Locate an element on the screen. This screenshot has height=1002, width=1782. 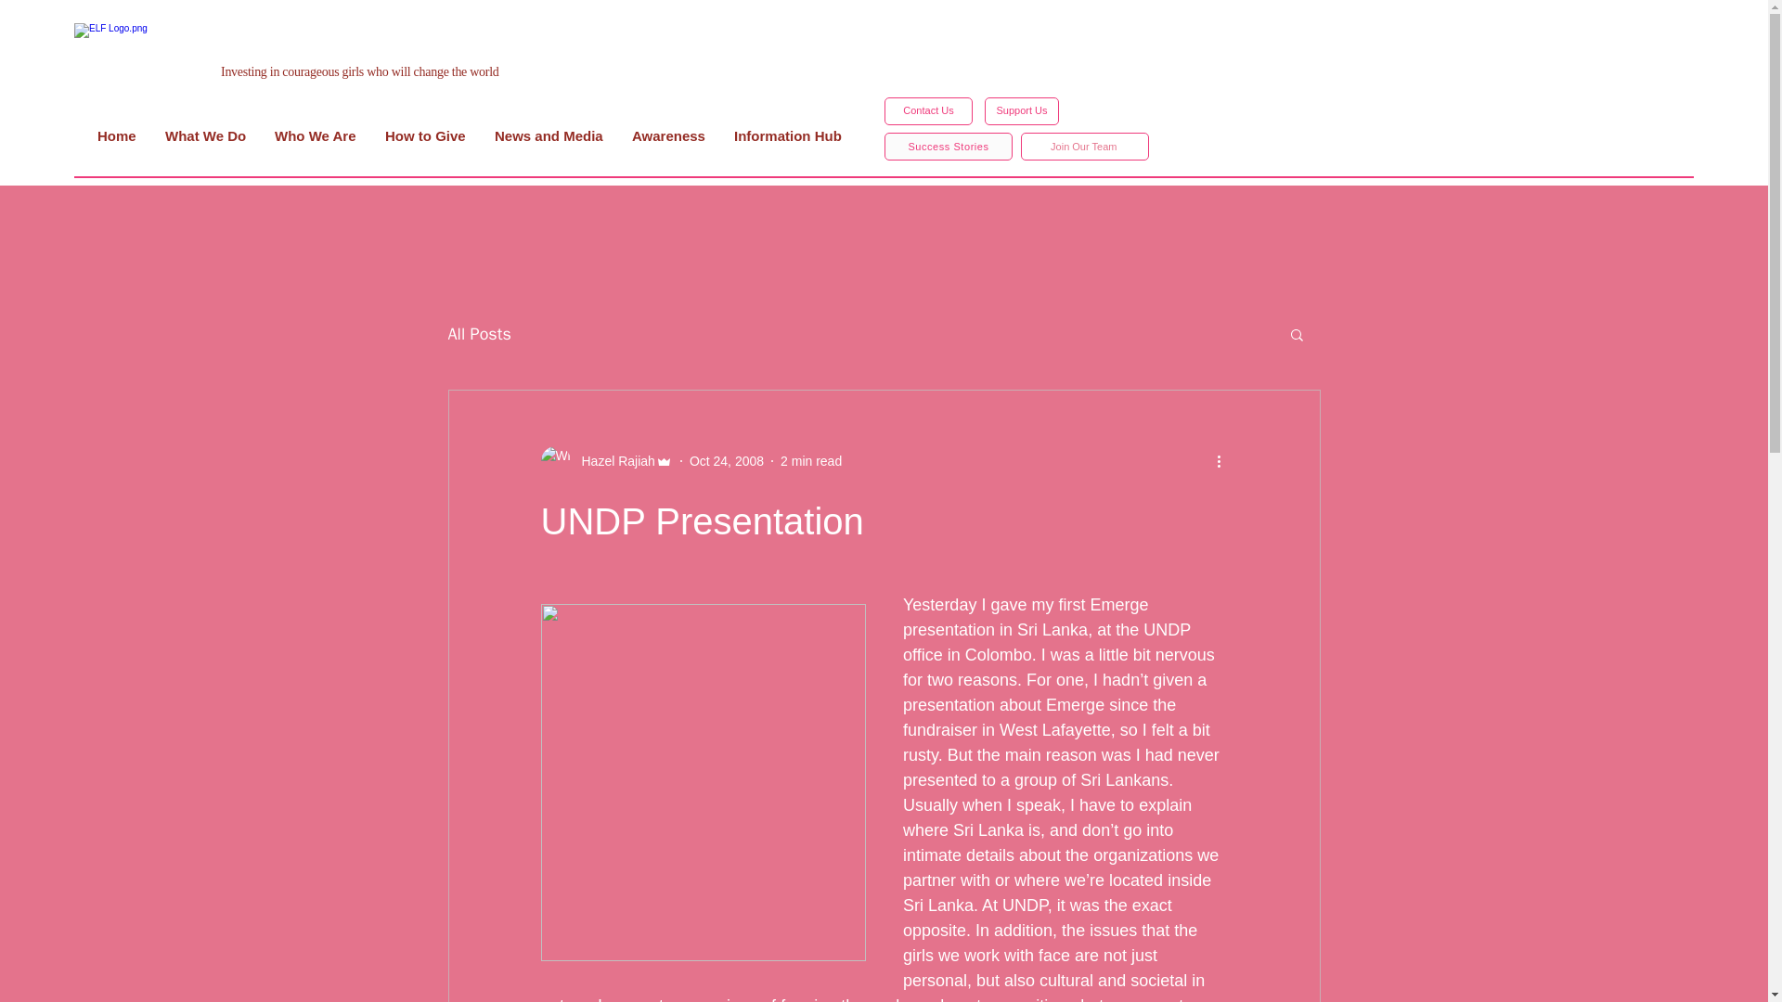
Home is located at coordinates (117, 135).